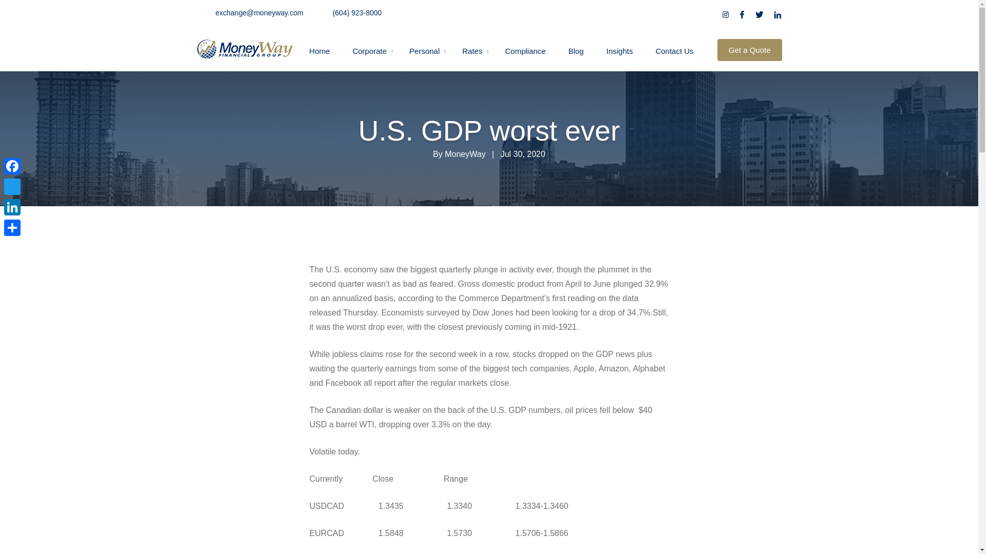 The image size is (986, 554). What do you see at coordinates (674, 51) in the screenshot?
I see `Contact Us` at bounding box center [674, 51].